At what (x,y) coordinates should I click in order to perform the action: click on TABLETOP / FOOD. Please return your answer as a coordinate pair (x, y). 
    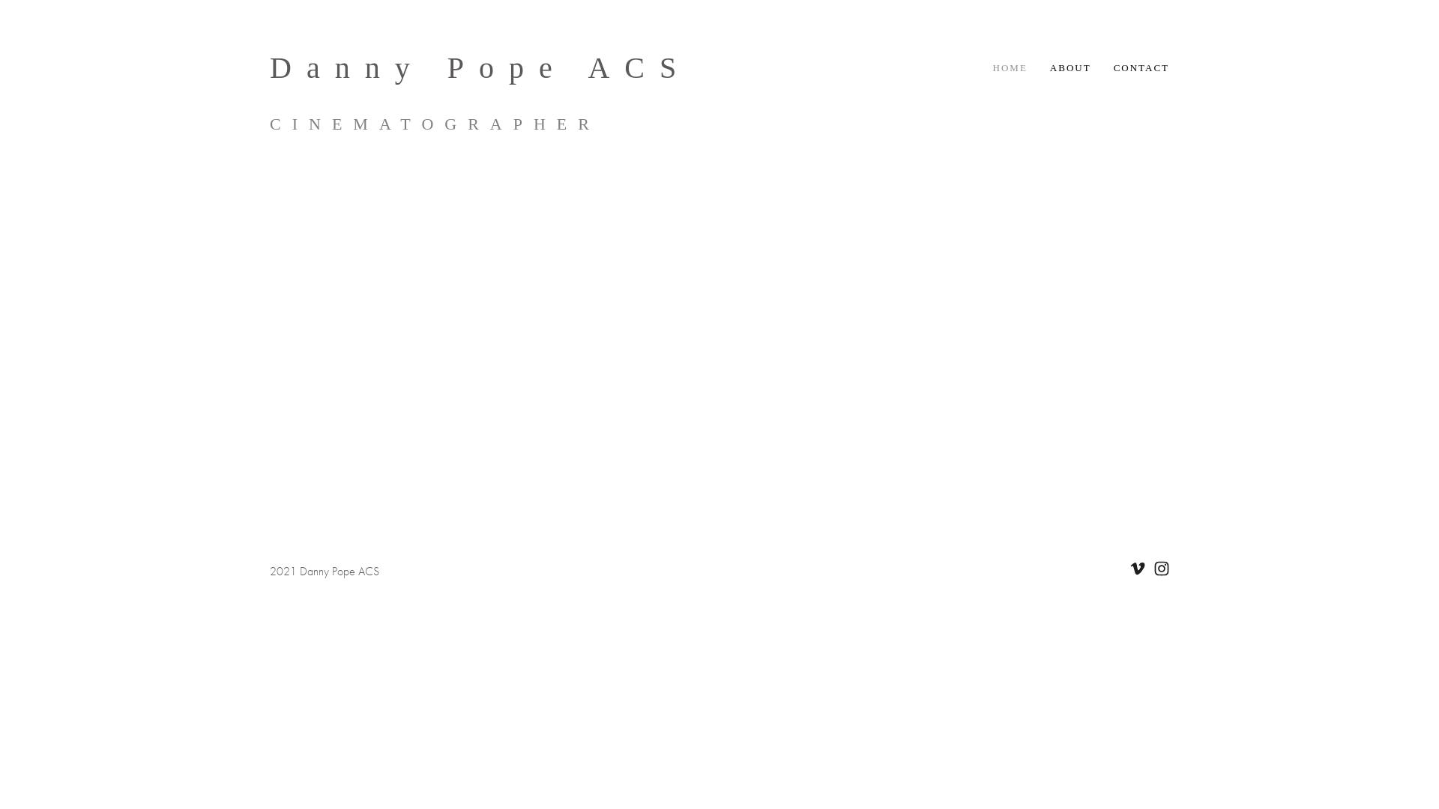
    Looking at the image, I should click on (719, 378).